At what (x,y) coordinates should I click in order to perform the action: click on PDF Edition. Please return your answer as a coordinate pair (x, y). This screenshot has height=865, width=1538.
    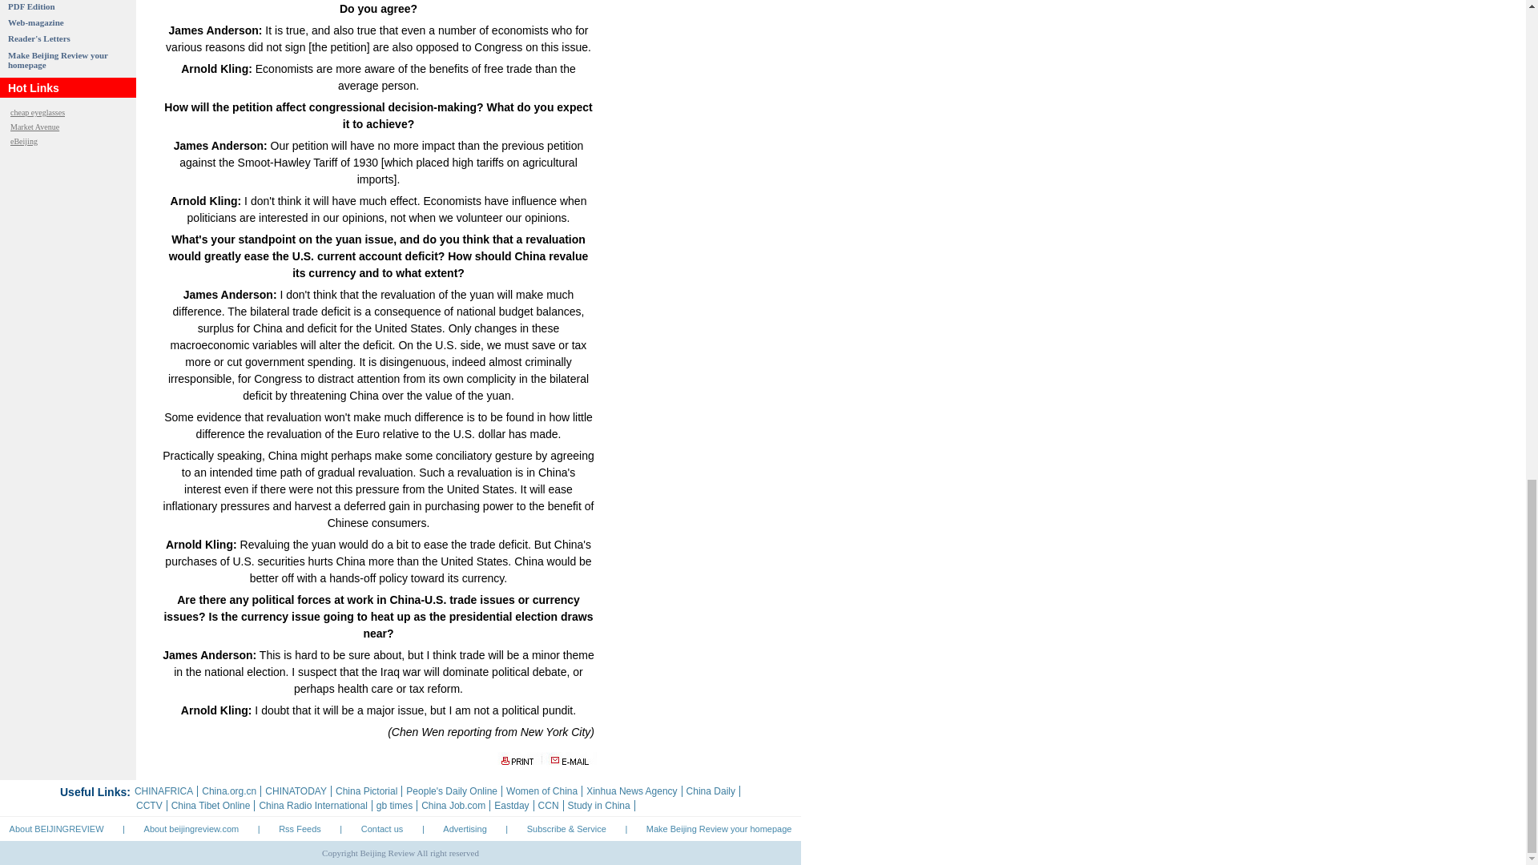
    Looking at the image, I should click on (31, 6).